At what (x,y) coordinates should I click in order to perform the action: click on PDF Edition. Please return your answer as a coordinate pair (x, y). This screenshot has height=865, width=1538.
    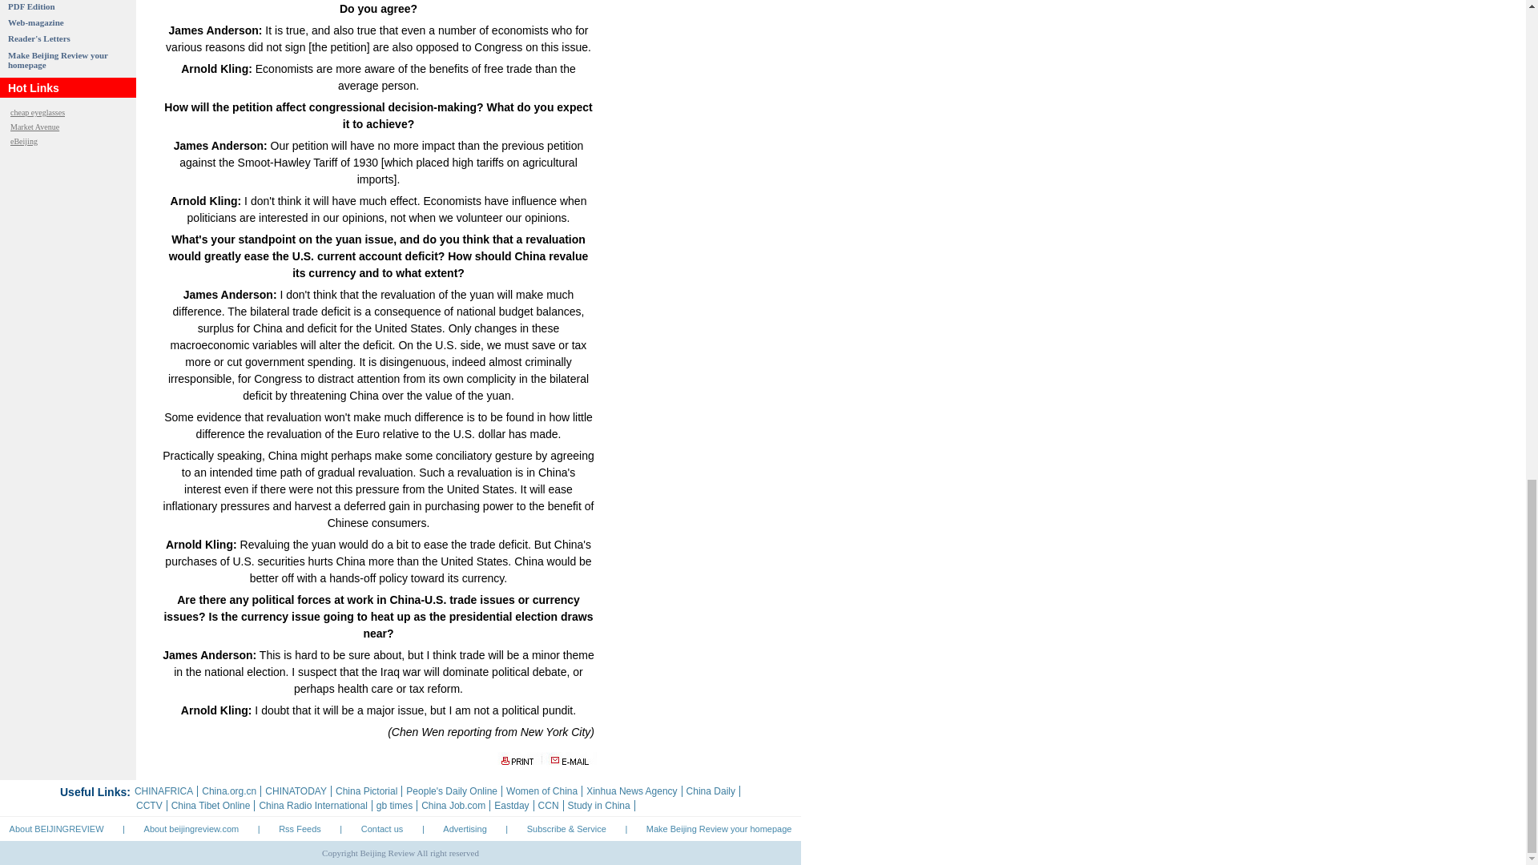
    Looking at the image, I should click on (31, 6).